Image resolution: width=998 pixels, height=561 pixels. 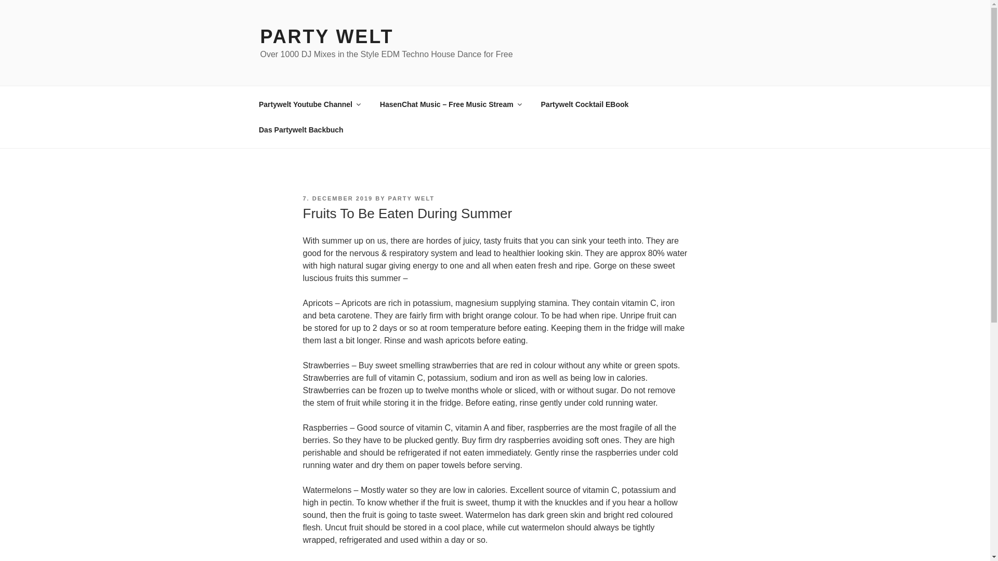 What do you see at coordinates (300, 130) in the screenshot?
I see `Das Partywelt Backbuch` at bounding box center [300, 130].